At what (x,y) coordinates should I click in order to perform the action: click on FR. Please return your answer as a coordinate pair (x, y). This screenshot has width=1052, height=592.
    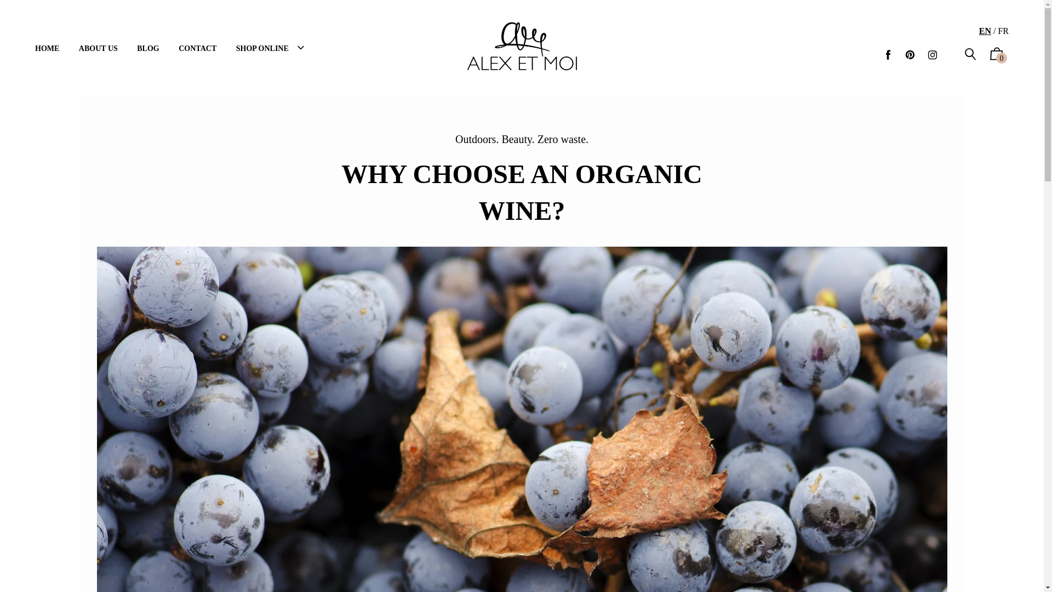
    Looking at the image, I should click on (1003, 31).